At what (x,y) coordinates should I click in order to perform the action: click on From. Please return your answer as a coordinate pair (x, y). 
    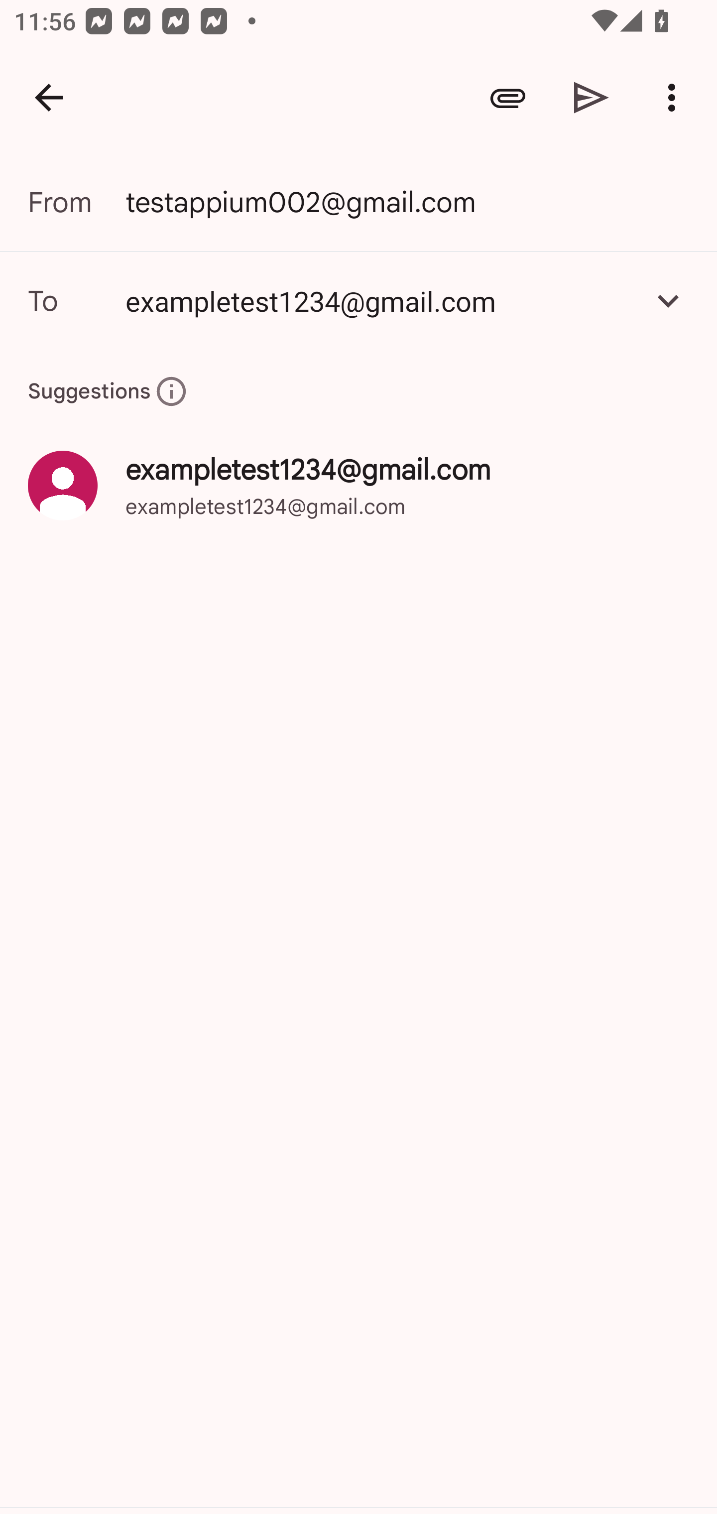
    Looking at the image, I should click on (77, 202).